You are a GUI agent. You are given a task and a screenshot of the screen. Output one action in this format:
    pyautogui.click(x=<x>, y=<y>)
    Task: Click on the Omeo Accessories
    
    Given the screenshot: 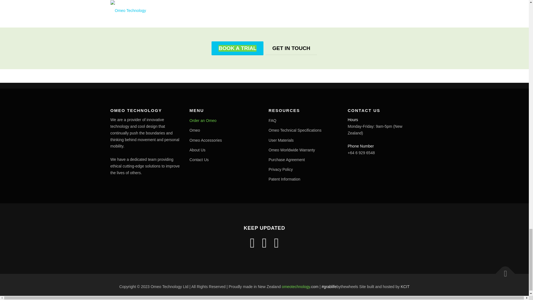 What is the action you would take?
    pyautogui.click(x=205, y=140)
    